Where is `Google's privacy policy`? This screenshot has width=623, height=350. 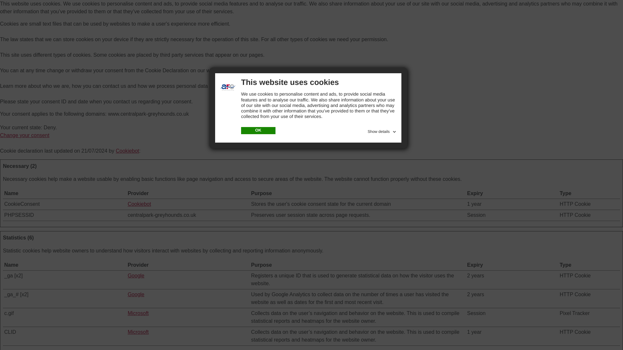
Google's privacy policy is located at coordinates (136, 275).